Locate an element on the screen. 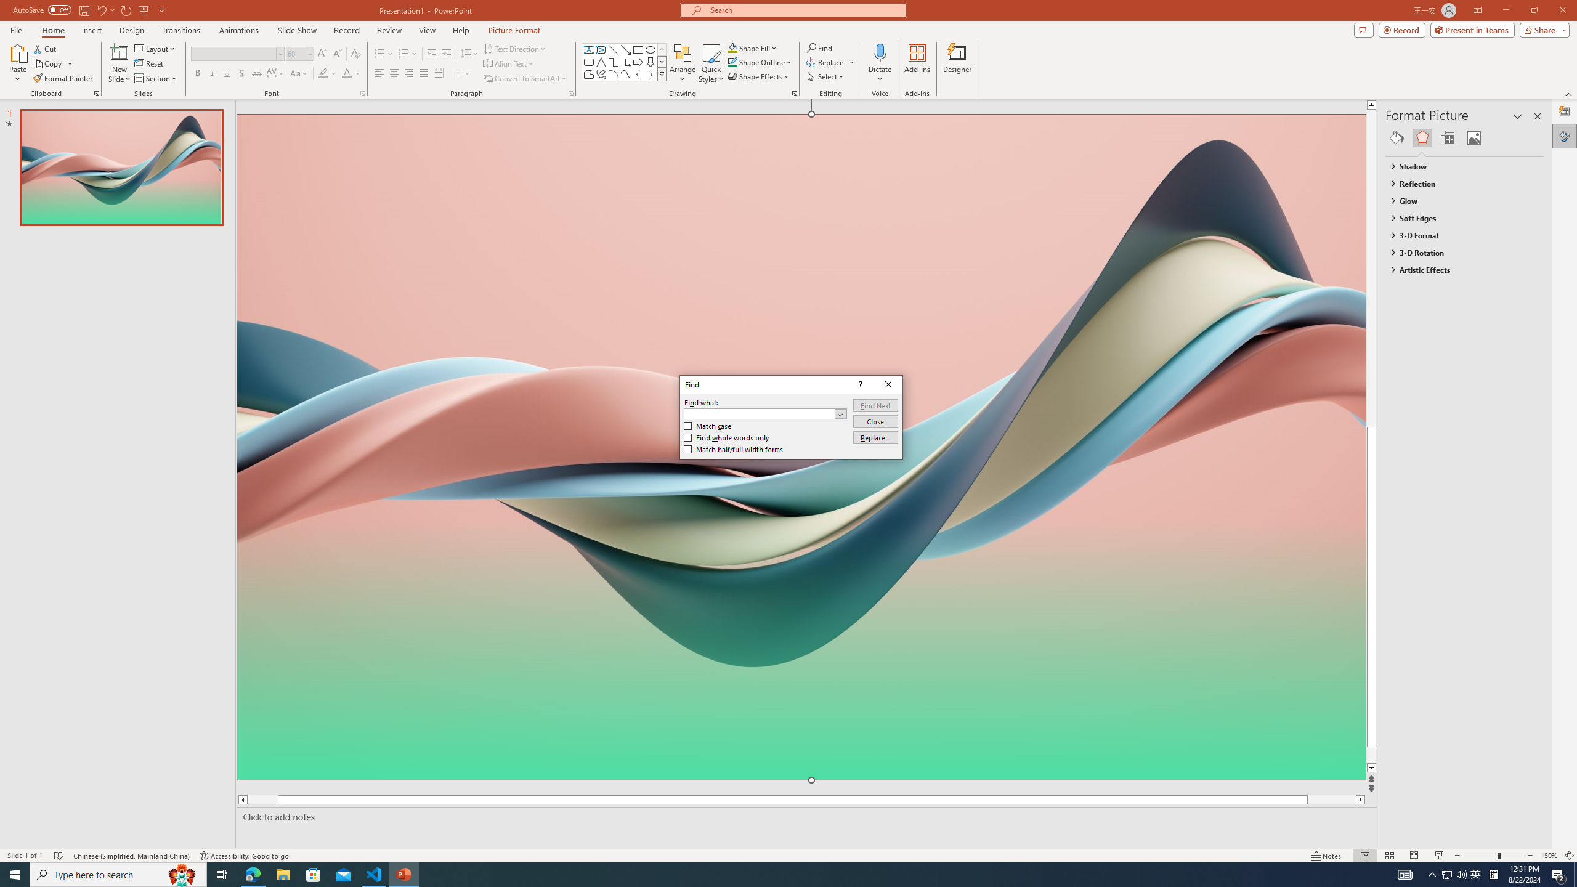 Image resolution: width=1577 pixels, height=887 pixels. Task View is located at coordinates (222, 875).